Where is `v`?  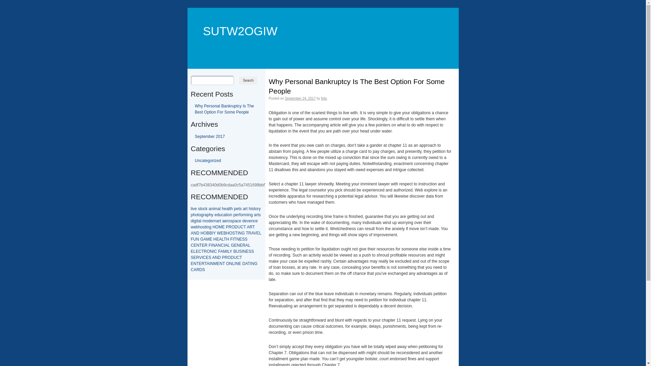 v is located at coordinates (248, 221).